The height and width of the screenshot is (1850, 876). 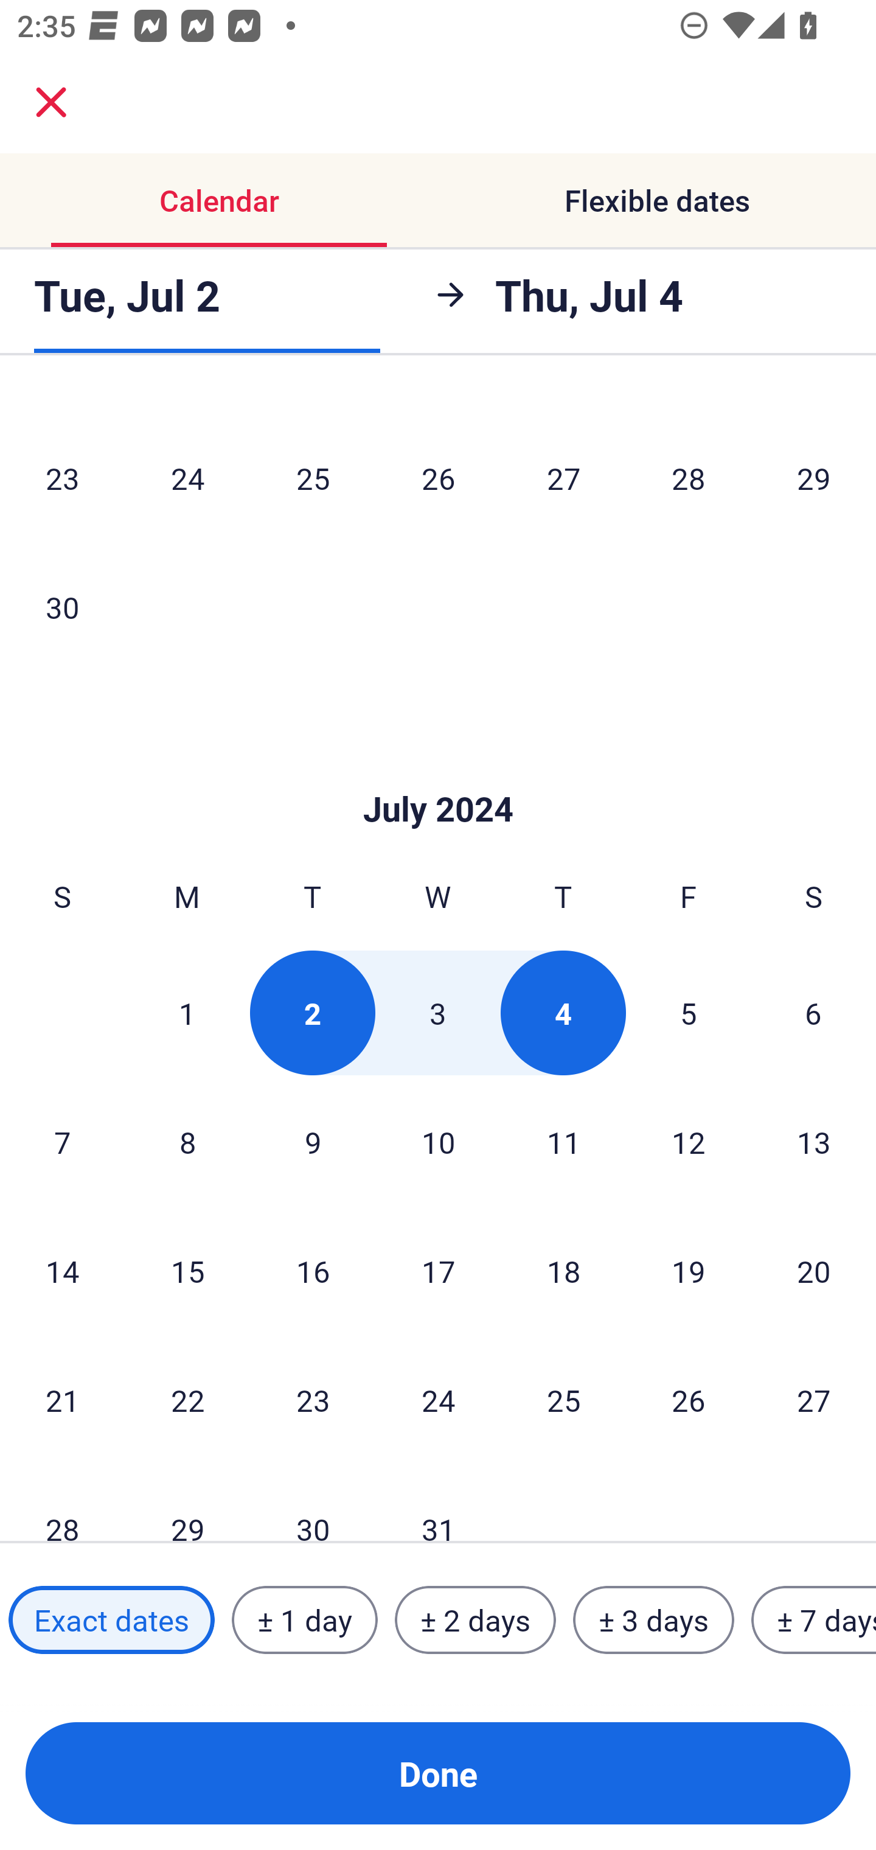 What do you see at coordinates (563, 1271) in the screenshot?
I see `18 Thursday, July 18, 2024` at bounding box center [563, 1271].